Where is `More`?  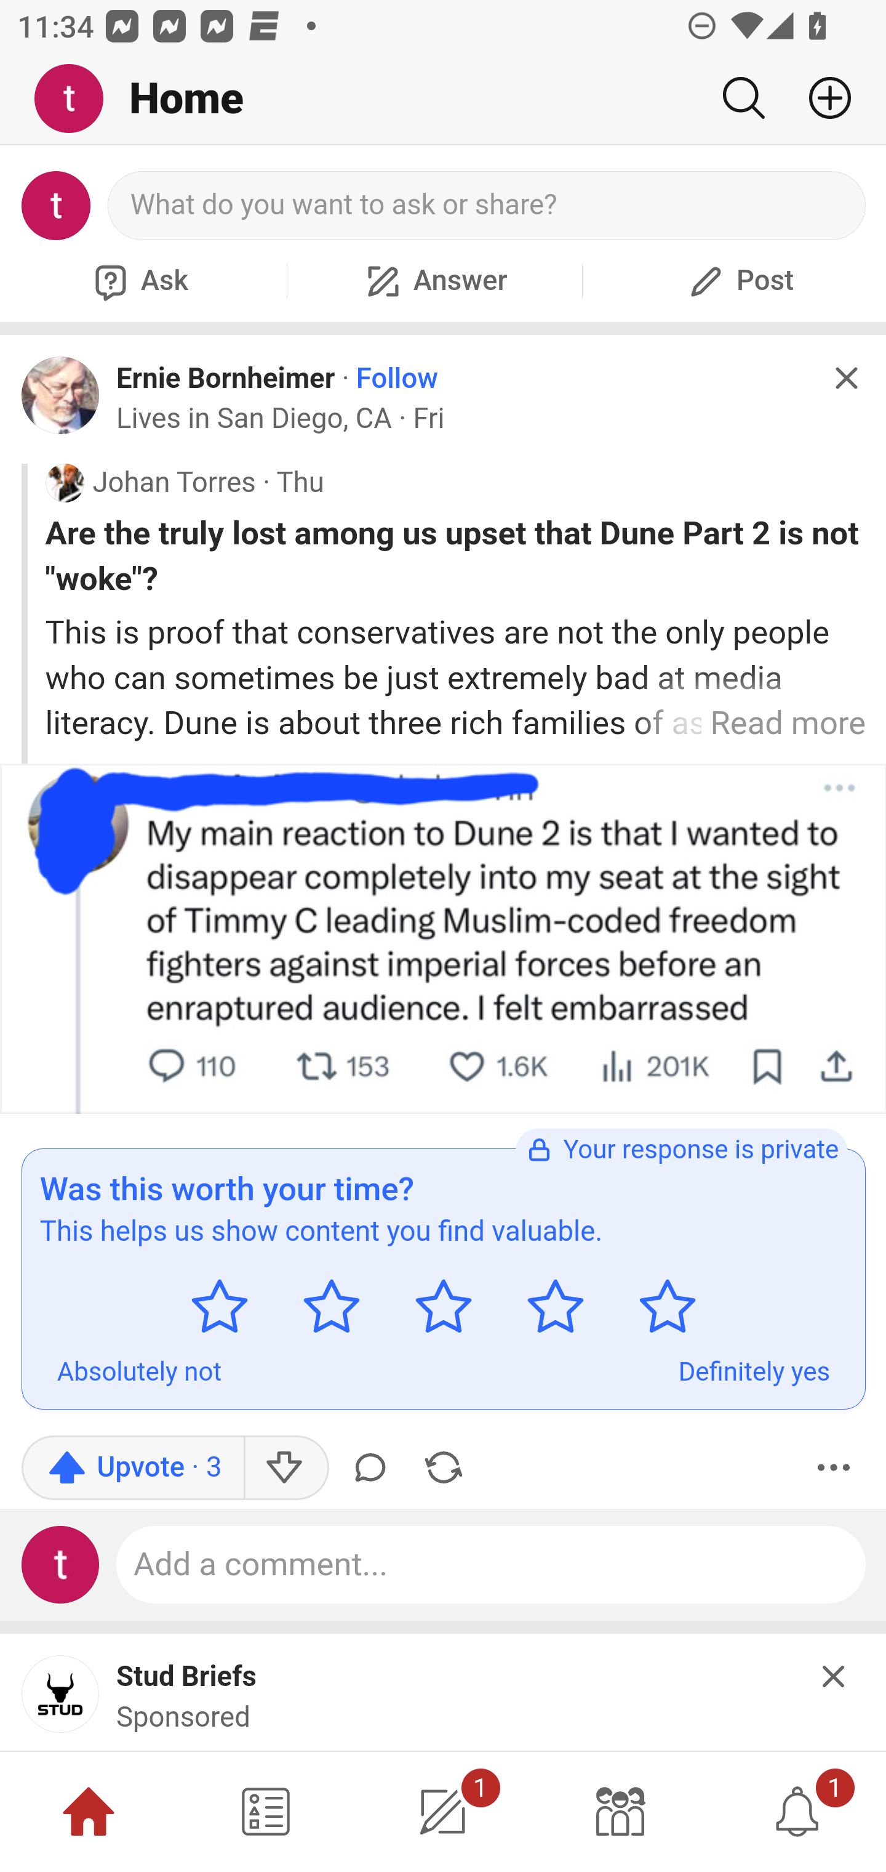 More is located at coordinates (834, 1467).